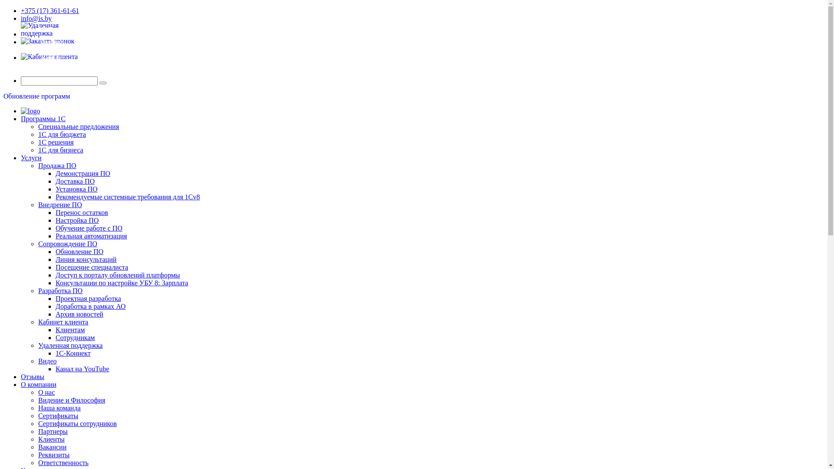  I want to click on info@is.by, so click(36, 18).